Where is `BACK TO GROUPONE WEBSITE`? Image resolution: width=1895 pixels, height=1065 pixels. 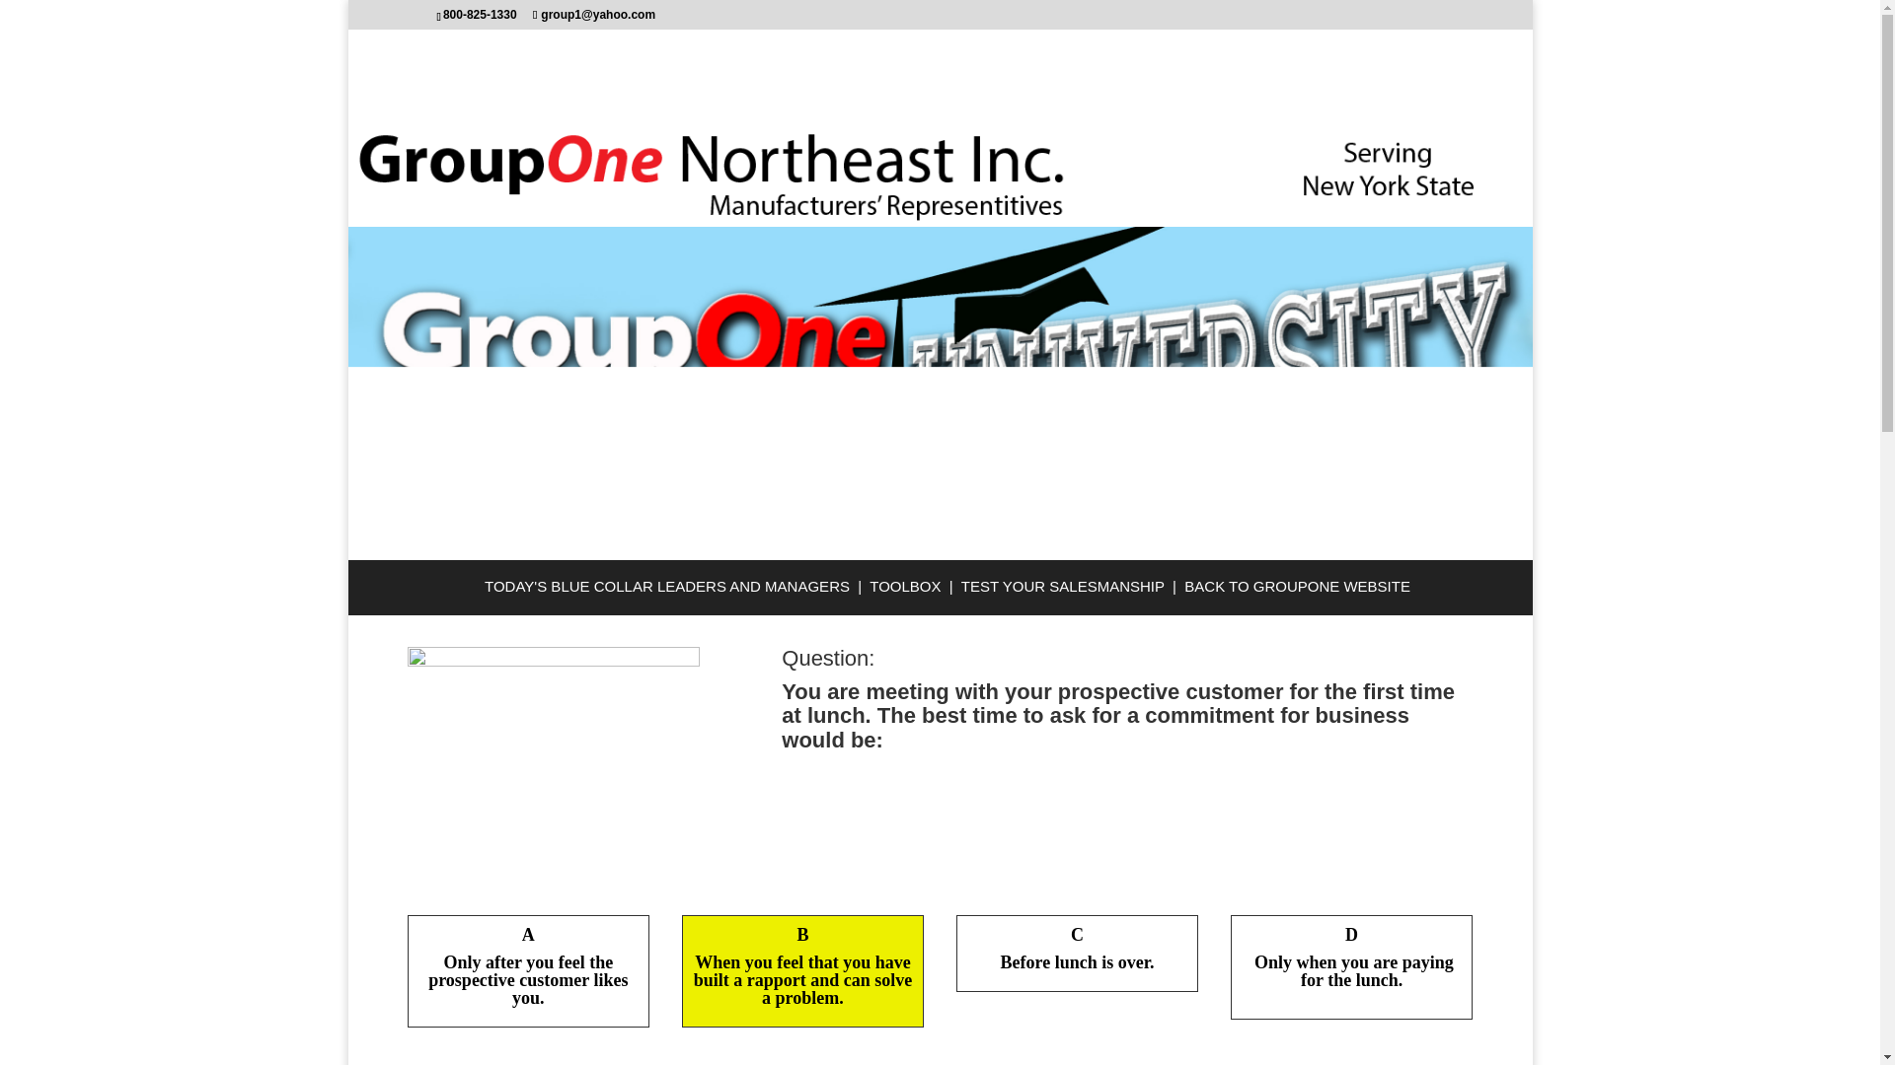
BACK TO GROUPONE WEBSITE is located at coordinates (1295, 586).